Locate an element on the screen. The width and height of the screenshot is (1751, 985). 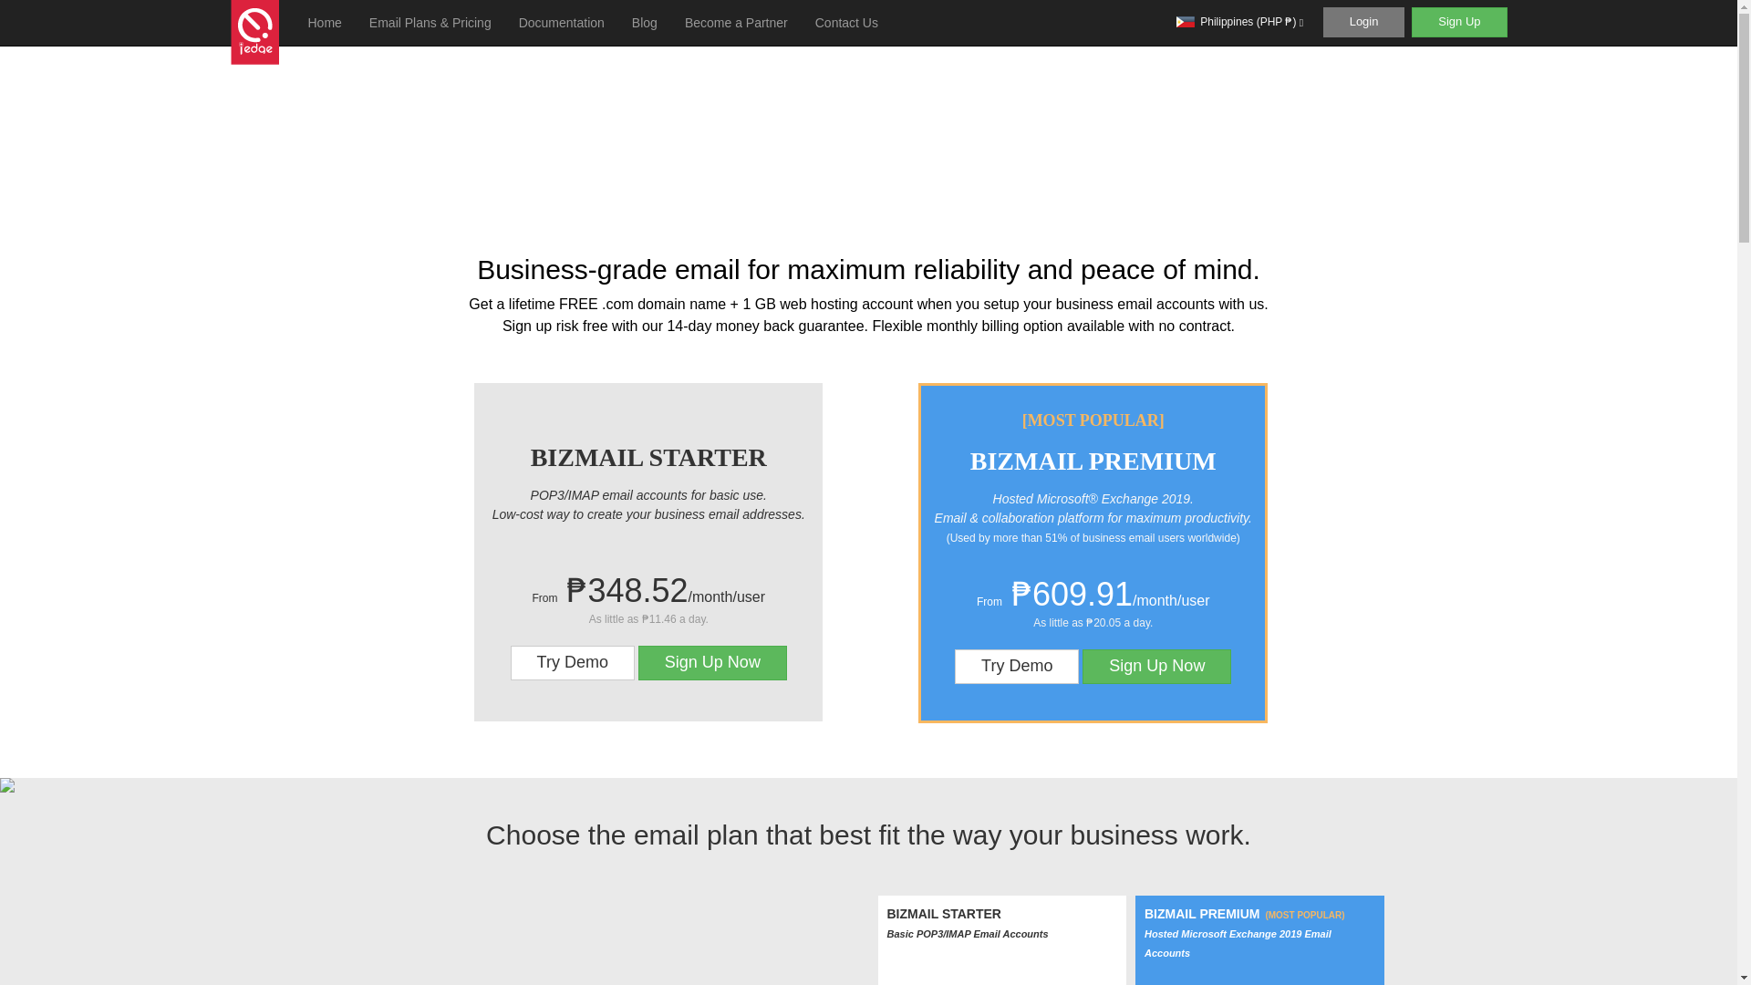
Home is located at coordinates (325, 22).